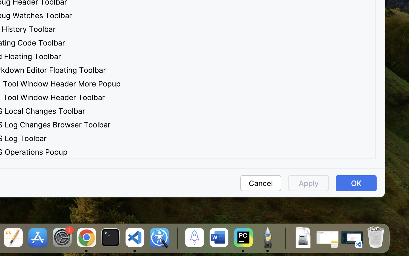 The width and height of the screenshot is (409, 256). Describe the element at coordinates (176, 238) in the screenshot. I see `0.4285714328289032` at that location.